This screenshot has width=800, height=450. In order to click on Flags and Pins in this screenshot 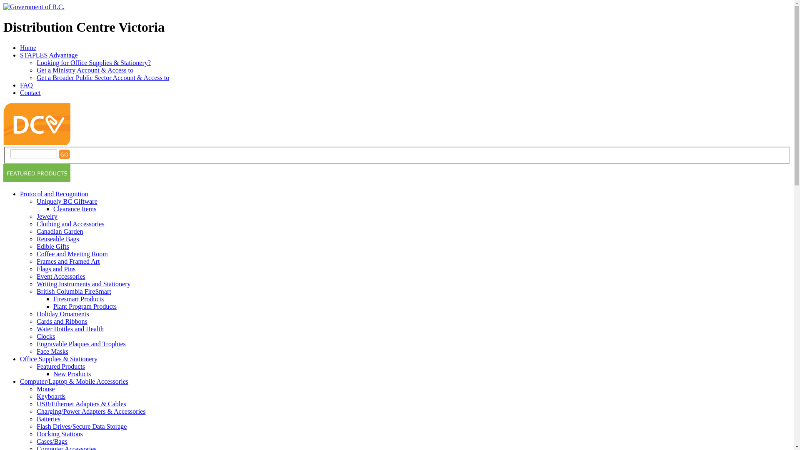, I will do `click(56, 269)`.